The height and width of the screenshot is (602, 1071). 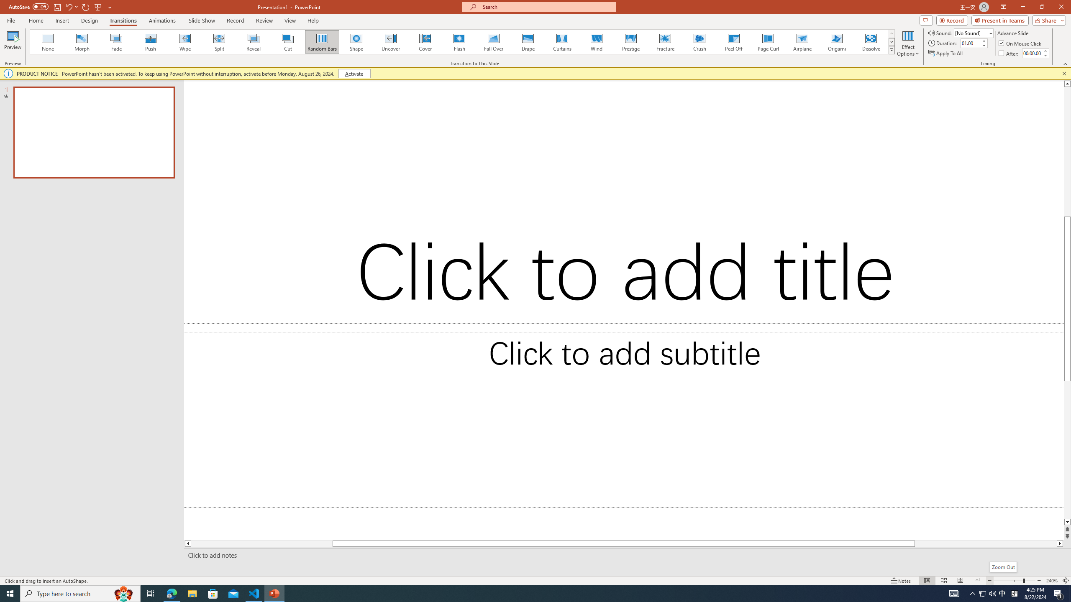 What do you see at coordinates (391, 42) in the screenshot?
I see `Uncover` at bounding box center [391, 42].